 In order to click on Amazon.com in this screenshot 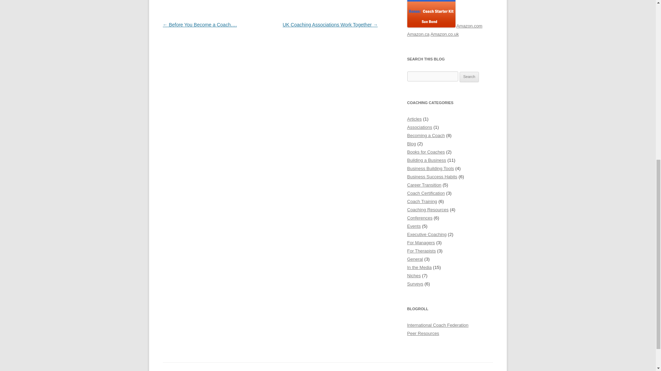, I will do `click(469, 26)`.